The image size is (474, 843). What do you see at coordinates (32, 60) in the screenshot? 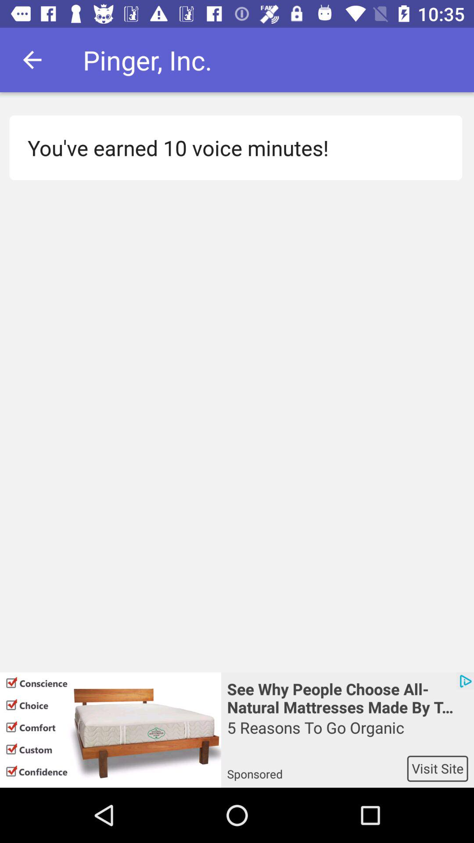
I see `click the icon above the you ve earned icon` at bounding box center [32, 60].